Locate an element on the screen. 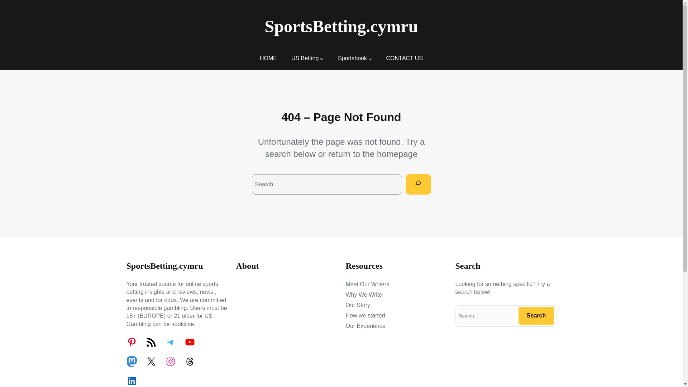  Threads is located at coordinates (189, 361).